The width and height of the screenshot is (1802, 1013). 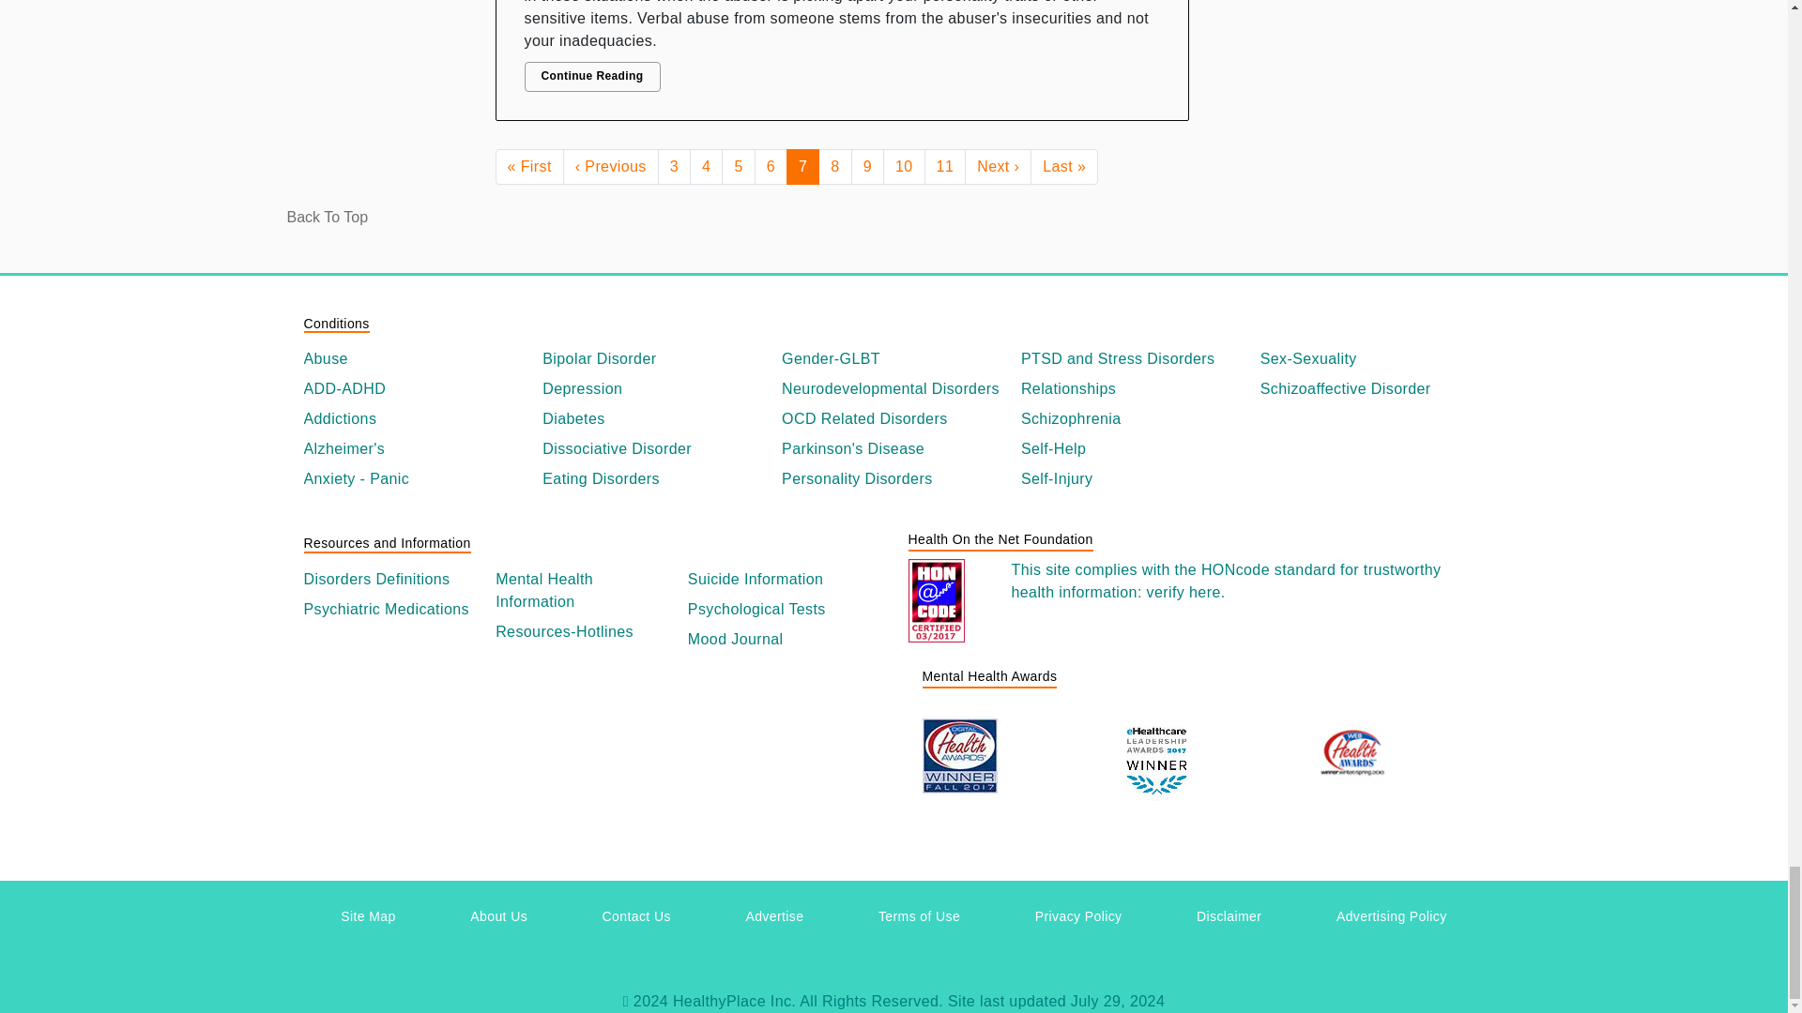 I want to click on Go to page 5, so click(x=738, y=166).